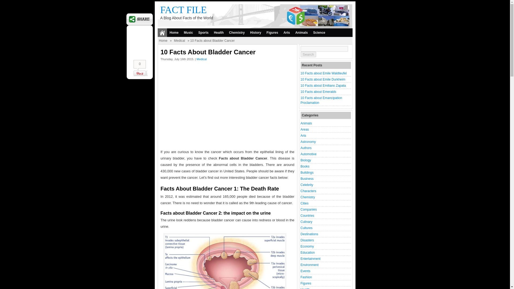 The image size is (514, 289). What do you see at coordinates (201, 59) in the screenshot?
I see `Medical` at bounding box center [201, 59].